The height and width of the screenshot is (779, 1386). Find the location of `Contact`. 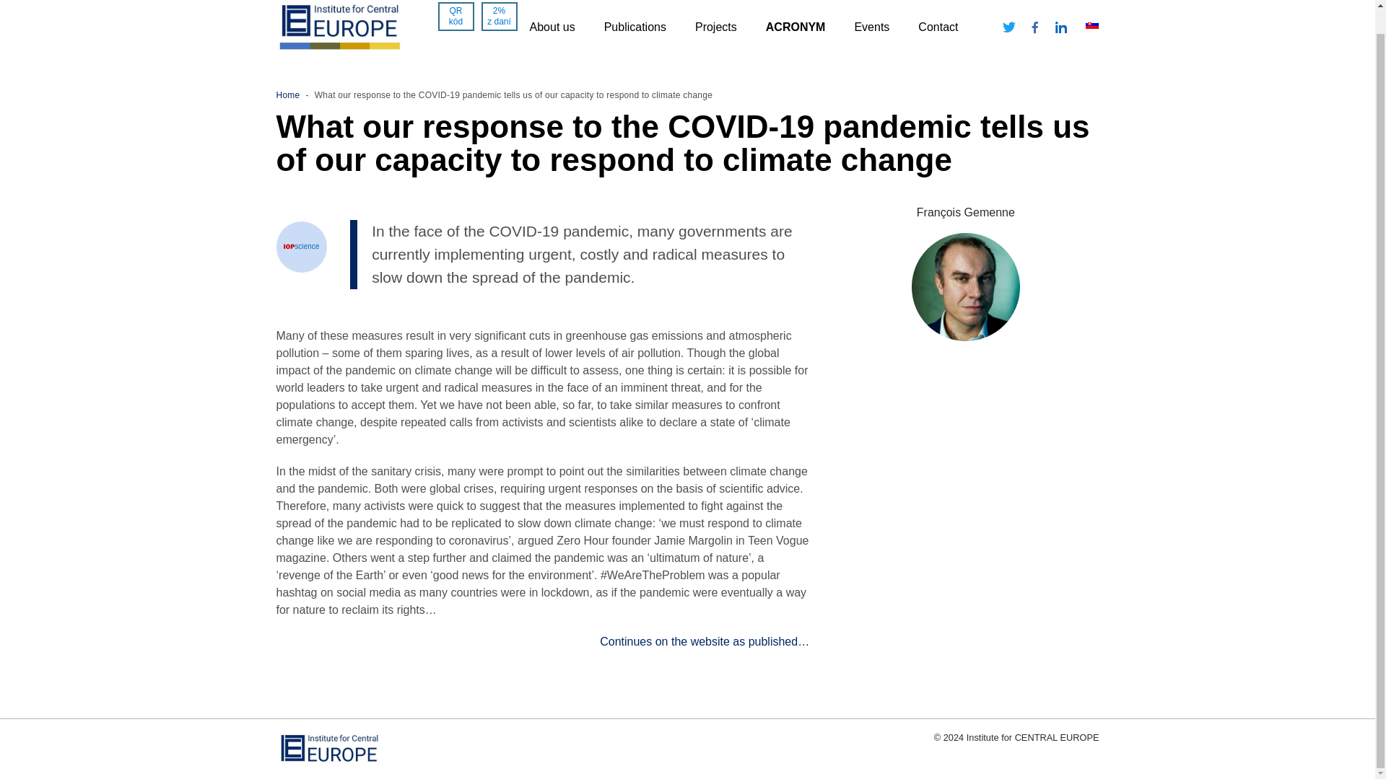

Contact is located at coordinates (937, 27).